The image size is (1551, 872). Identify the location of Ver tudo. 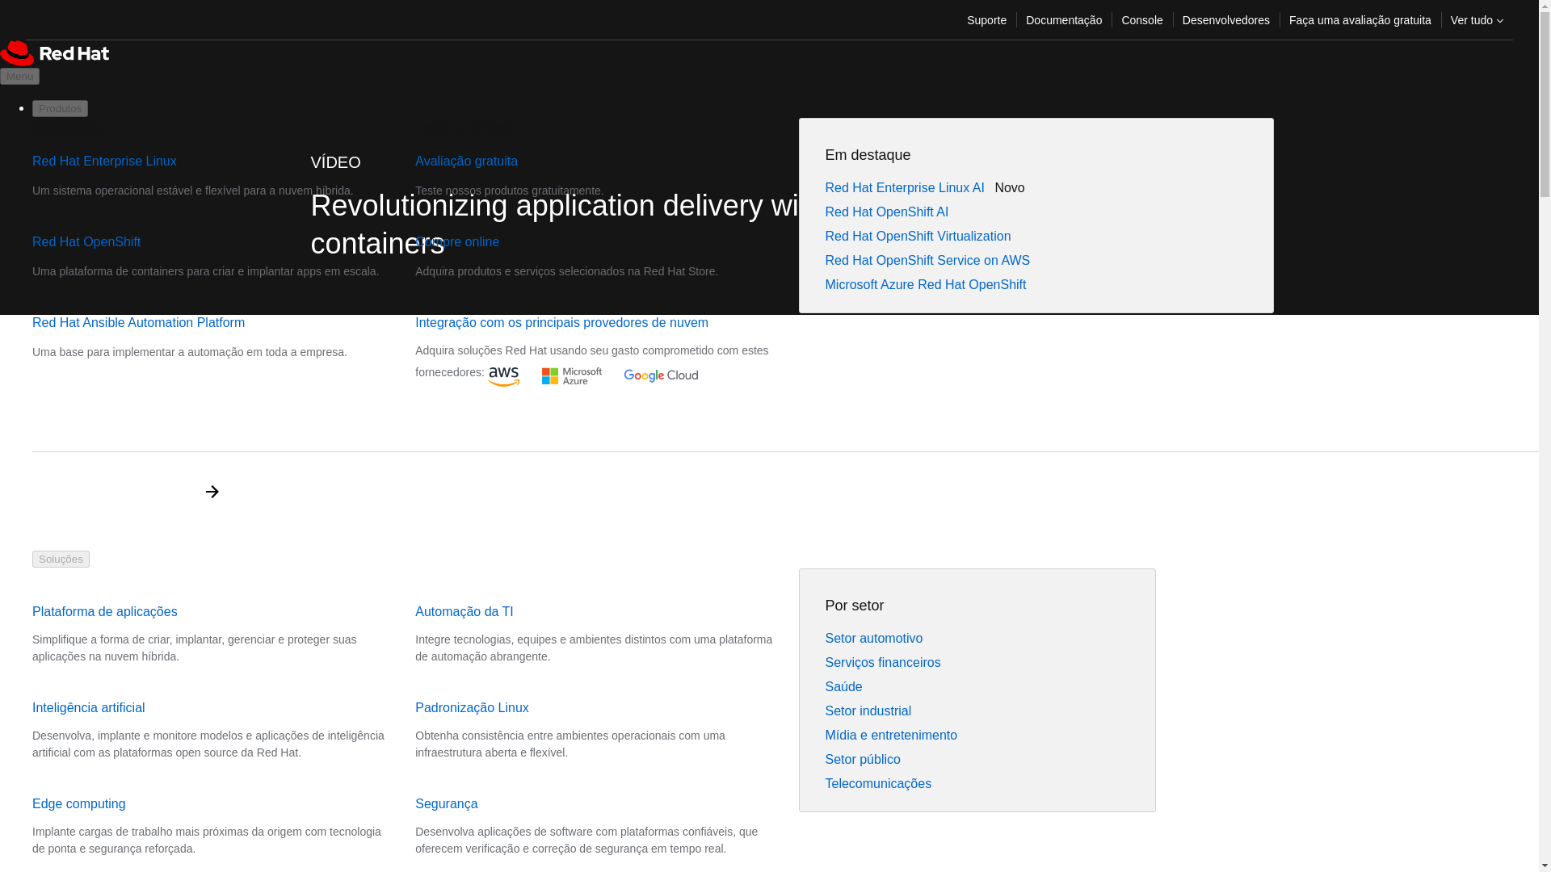
(1477, 19).